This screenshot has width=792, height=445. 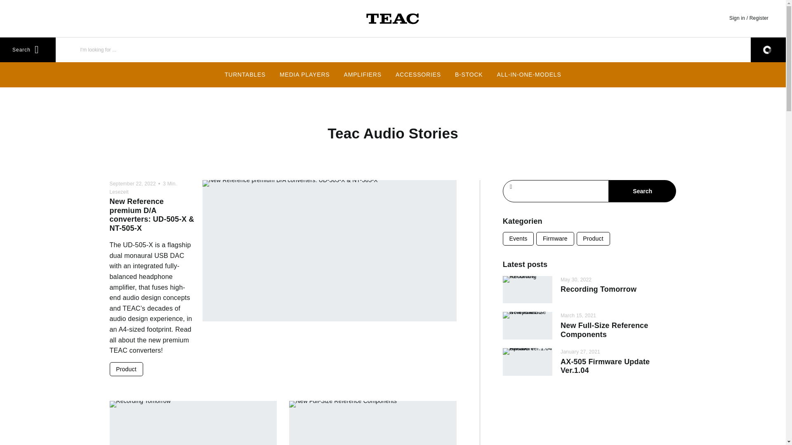 What do you see at coordinates (529, 74) in the screenshot?
I see `ALL-IN-ONE-MODELS` at bounding box center [529, 74].